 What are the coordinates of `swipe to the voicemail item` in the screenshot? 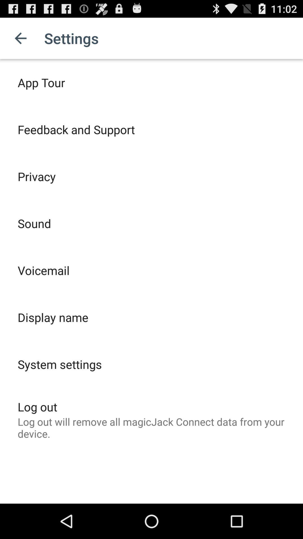 It's located at (44, 270).